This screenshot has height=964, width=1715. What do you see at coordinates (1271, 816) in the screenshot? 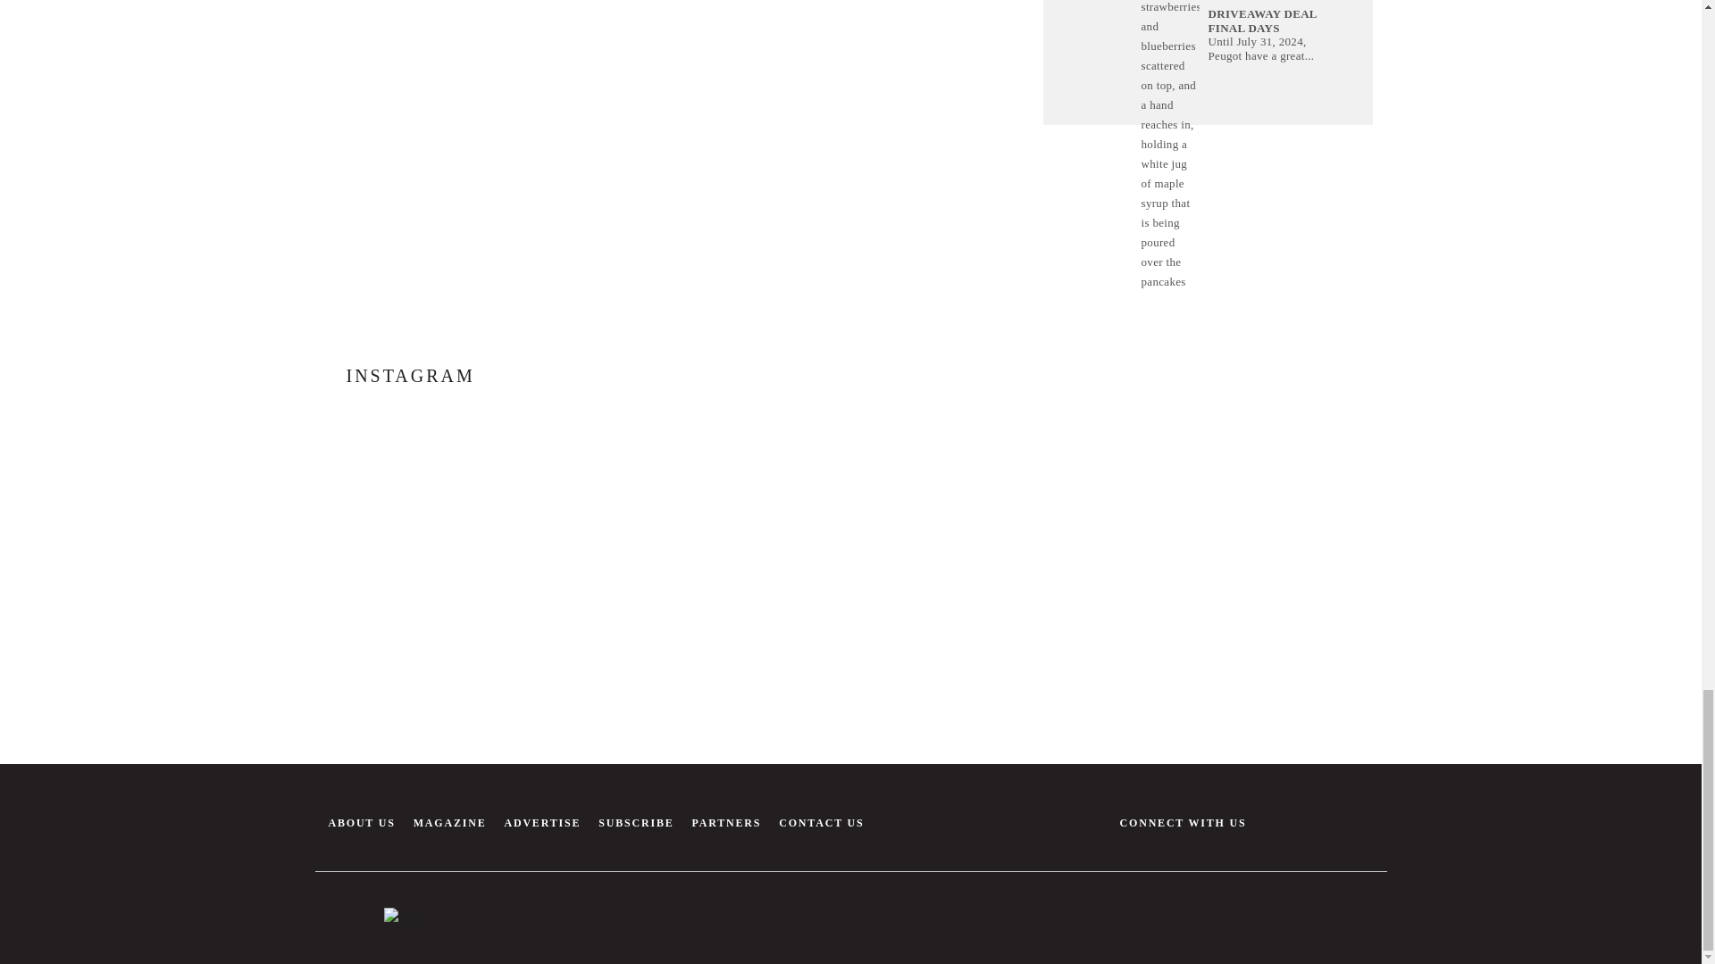
I see `Facebook` at bounding box center [1271, 816].